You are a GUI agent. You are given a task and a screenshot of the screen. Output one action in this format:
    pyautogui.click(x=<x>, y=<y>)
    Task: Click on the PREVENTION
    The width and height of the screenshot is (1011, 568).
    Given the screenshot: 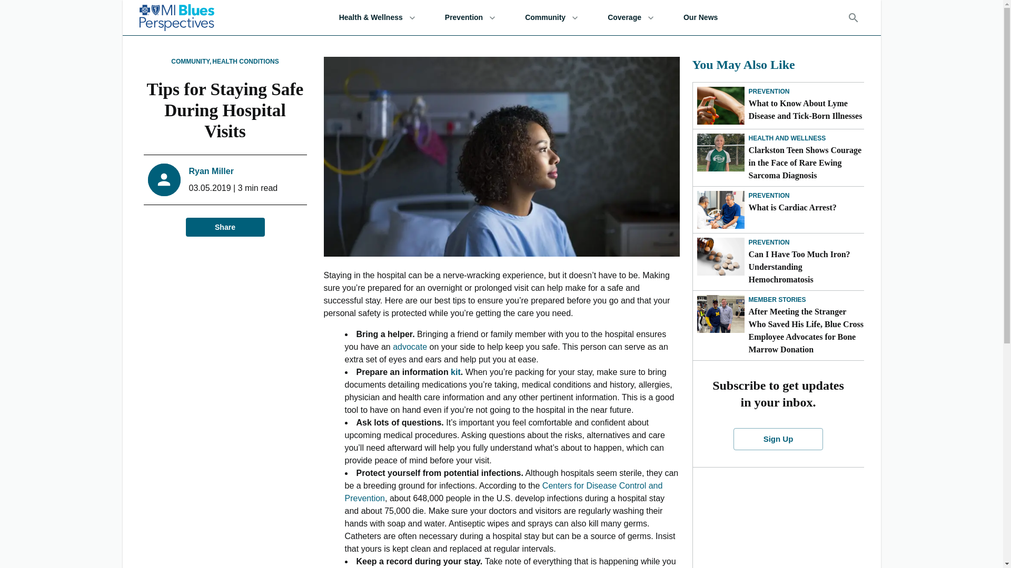 What is the action you would take?
    pyautogui.click(x=769, y=196)
    